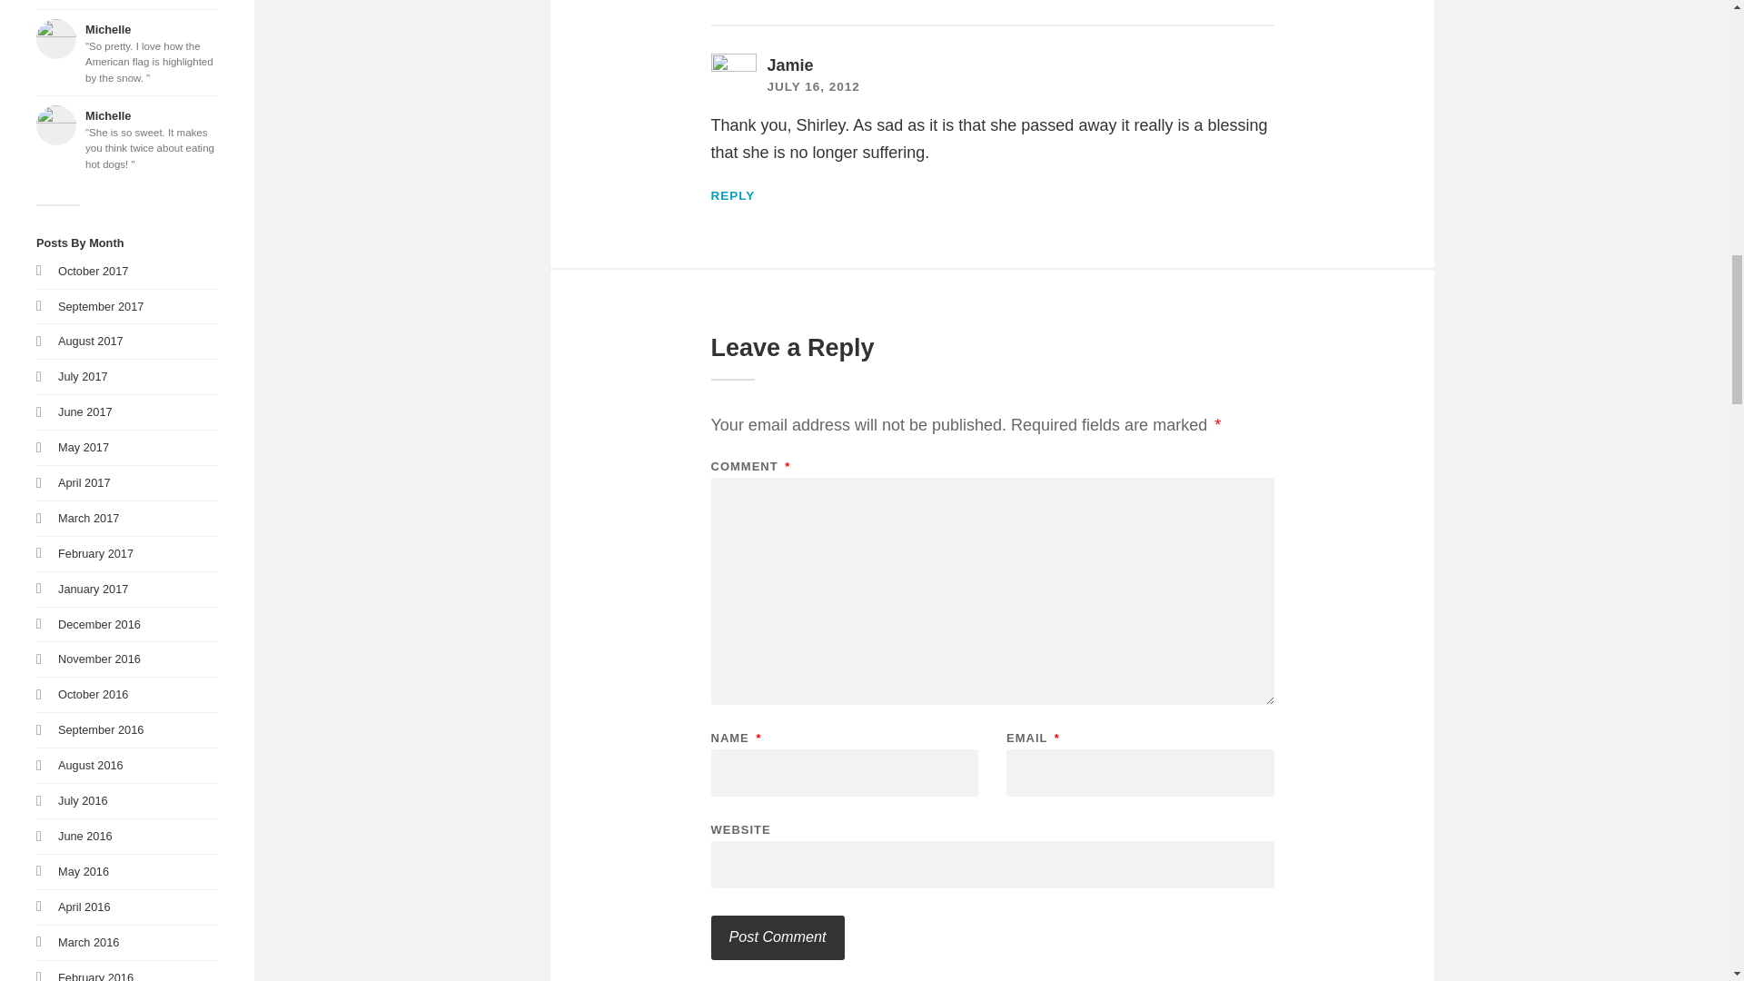 This screenshot has height=981, width=1744. What do you see at coordinates (83, 376) in the screenshot?
I see `July 2017` at bounding box center [83, 376].